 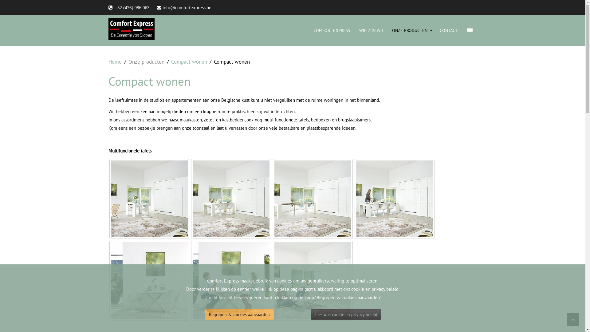 I want to click on COMFORT EXPRESS, so click(x=331, y=30).